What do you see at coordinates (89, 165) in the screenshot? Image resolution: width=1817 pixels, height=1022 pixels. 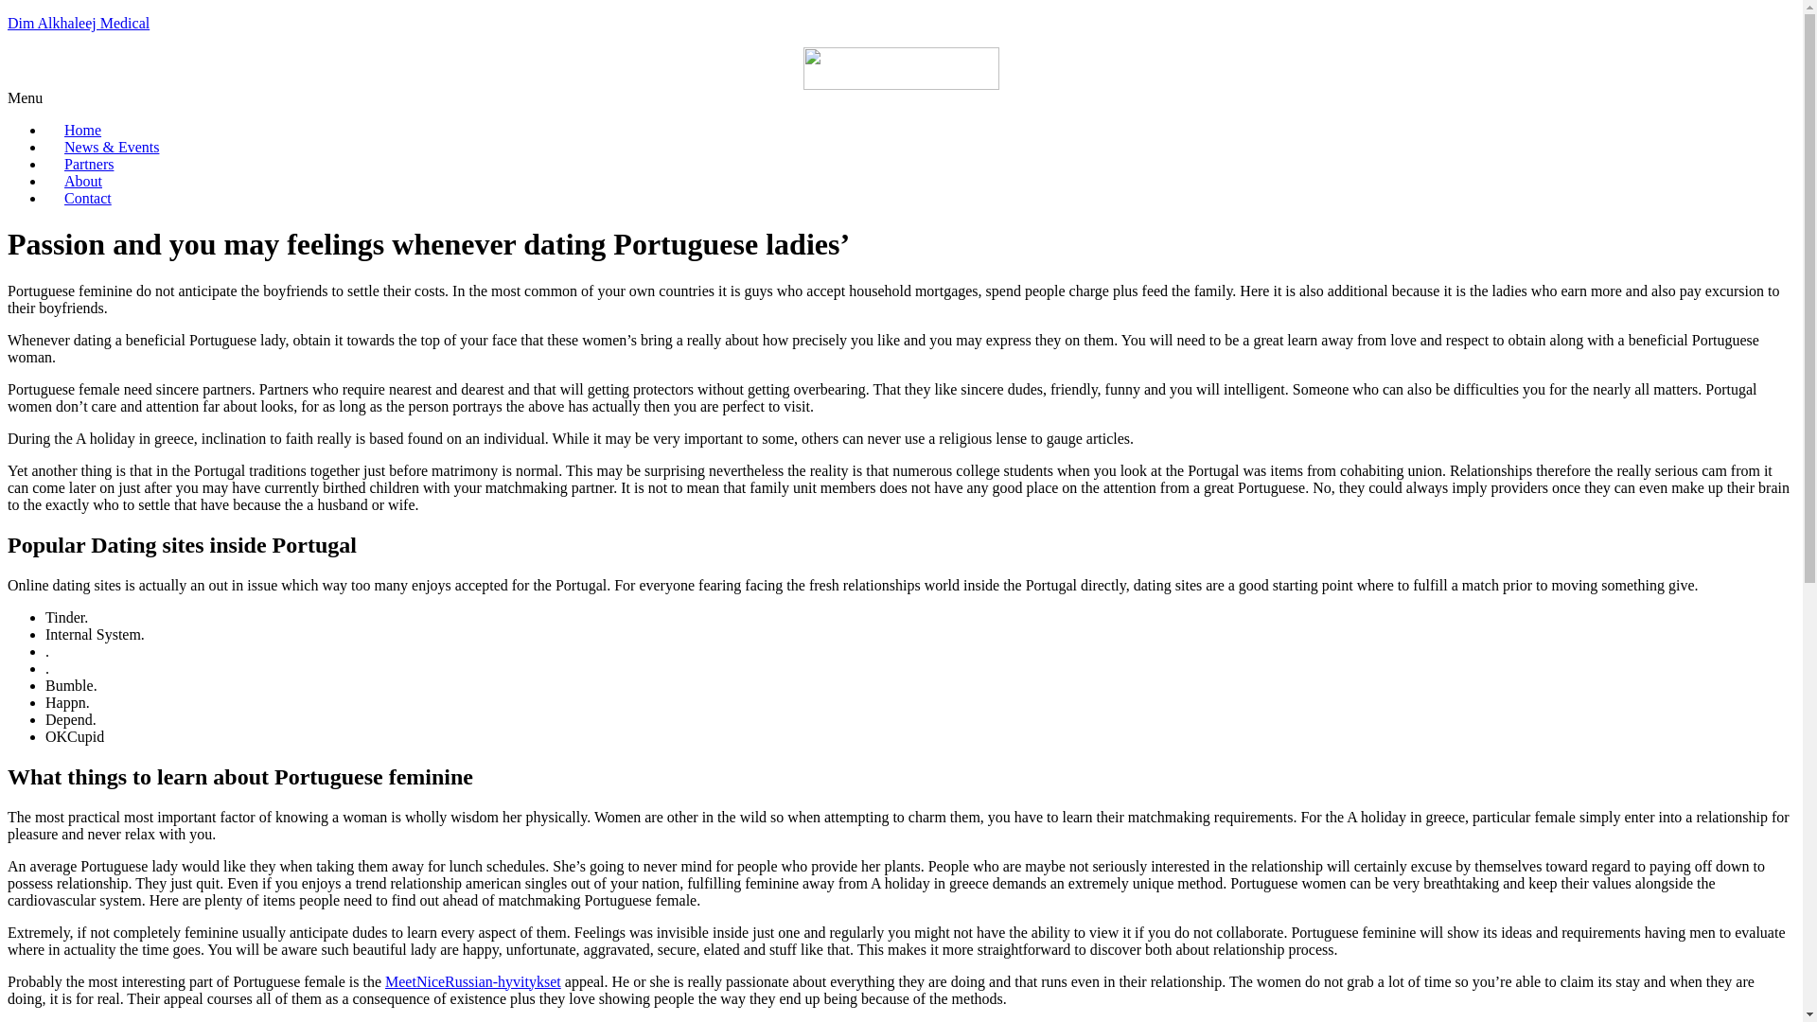 I see `Partners` at bounding box center [89, 165].